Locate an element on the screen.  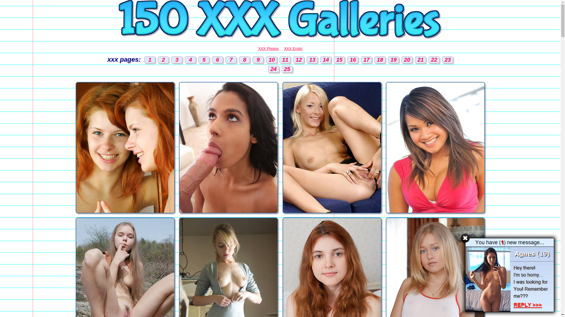
5 is located at coordinates (204, 60).